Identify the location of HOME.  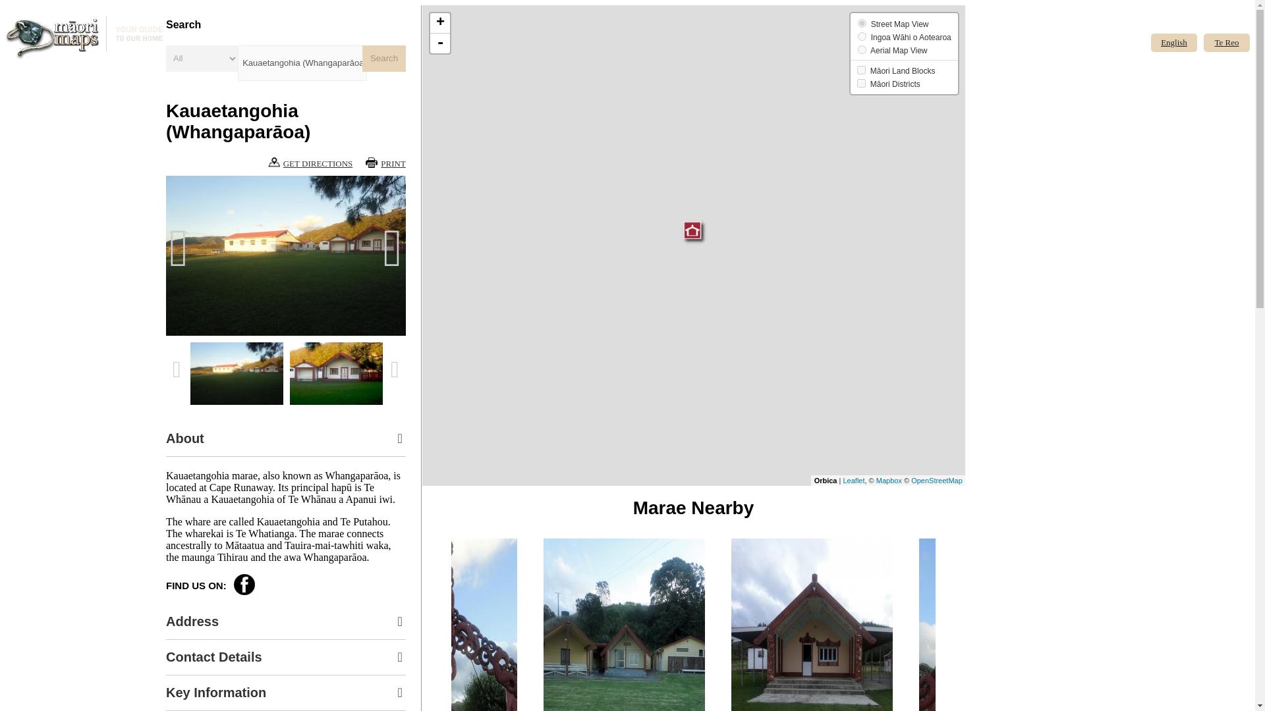
(1004, 32).